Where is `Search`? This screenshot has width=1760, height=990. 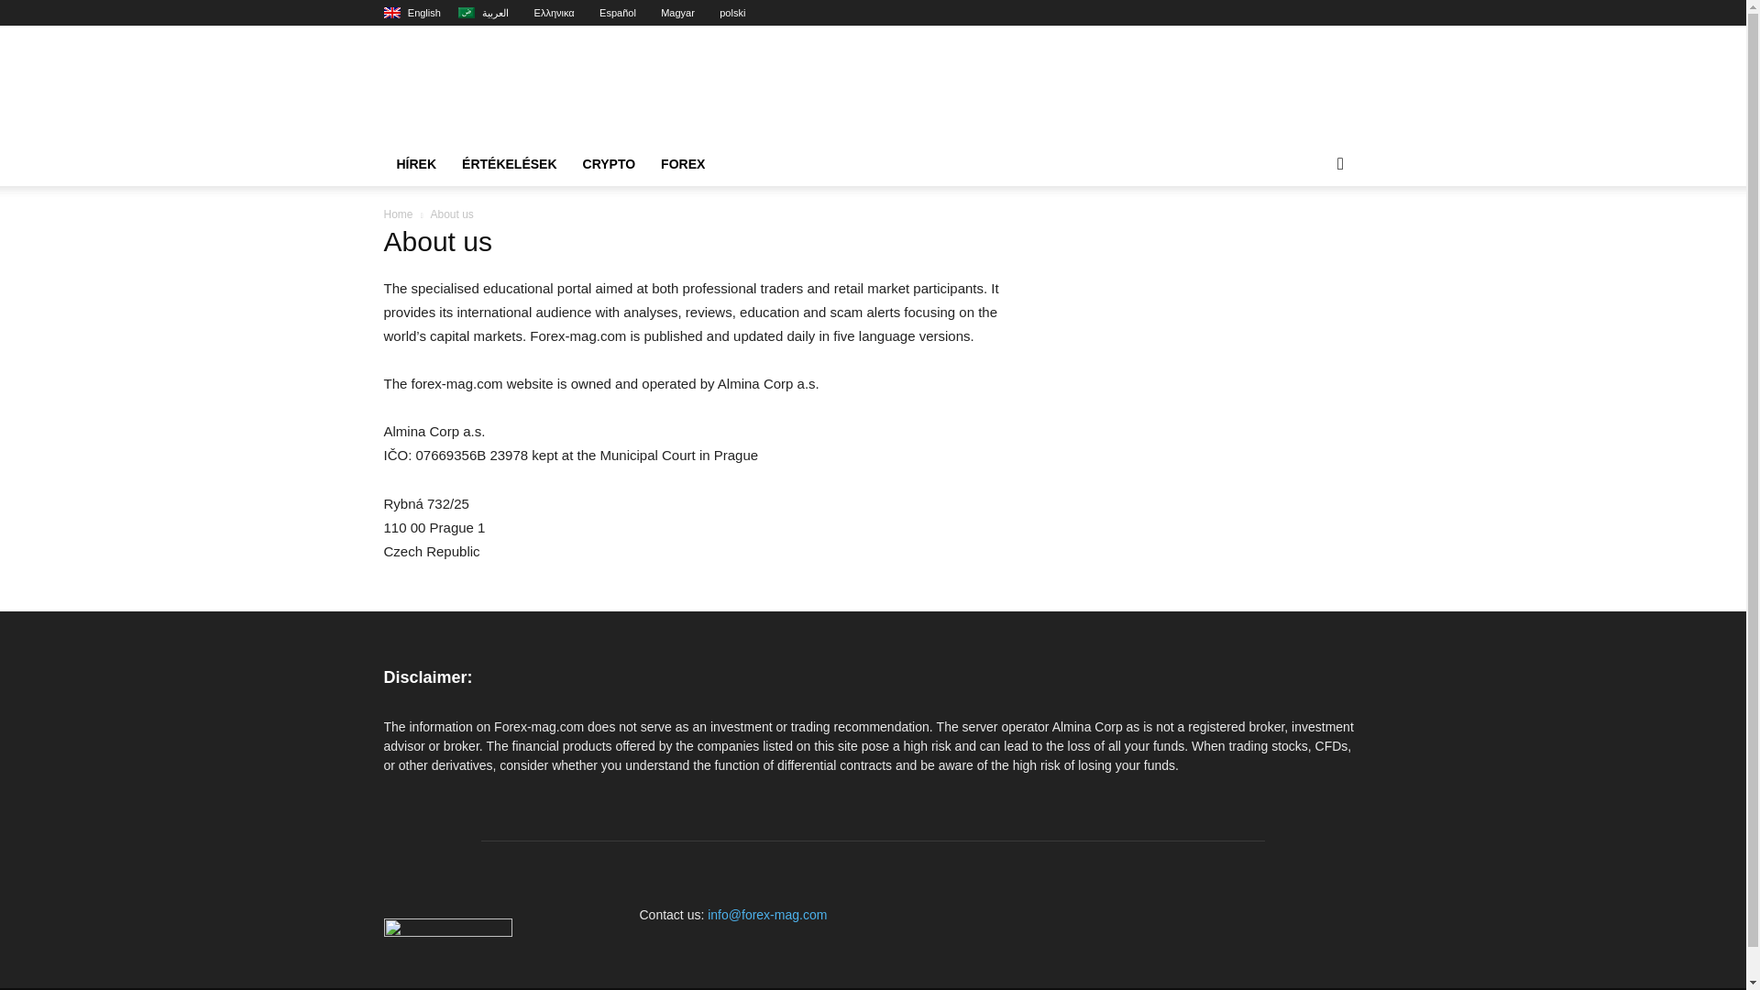 Search is located at coordinates (1311, 237).